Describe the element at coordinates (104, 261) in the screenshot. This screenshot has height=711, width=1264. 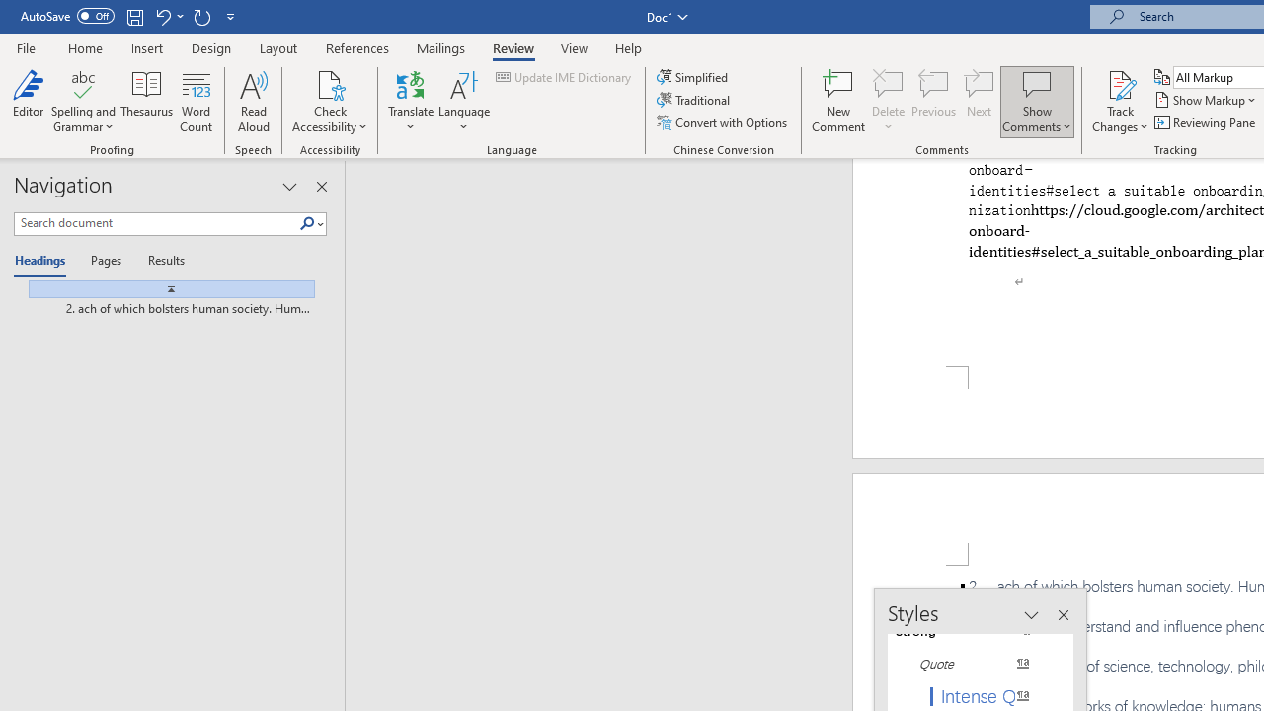
I see `Pages` at that location.